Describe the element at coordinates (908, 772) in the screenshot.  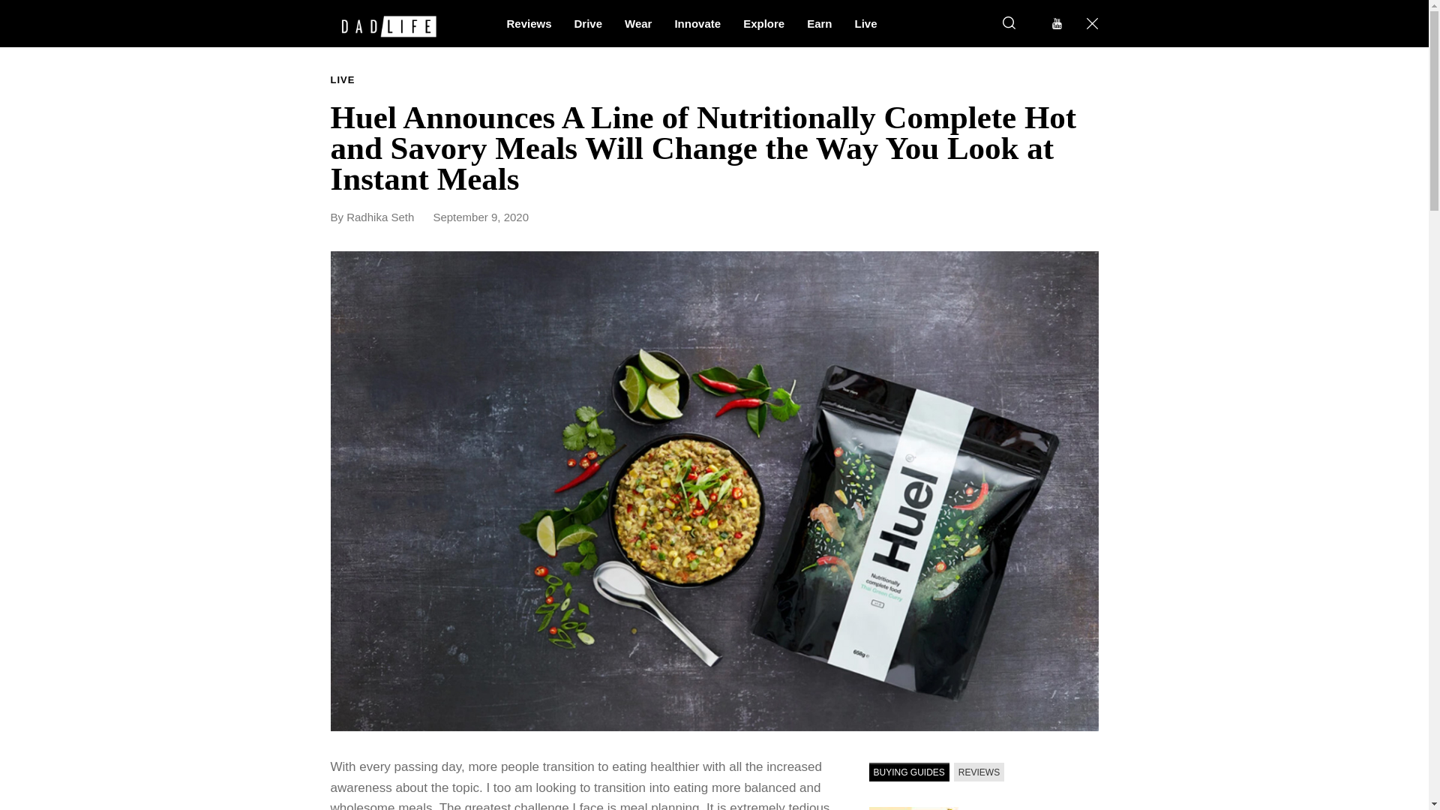
I see `BUYING GUIDES` at that location.